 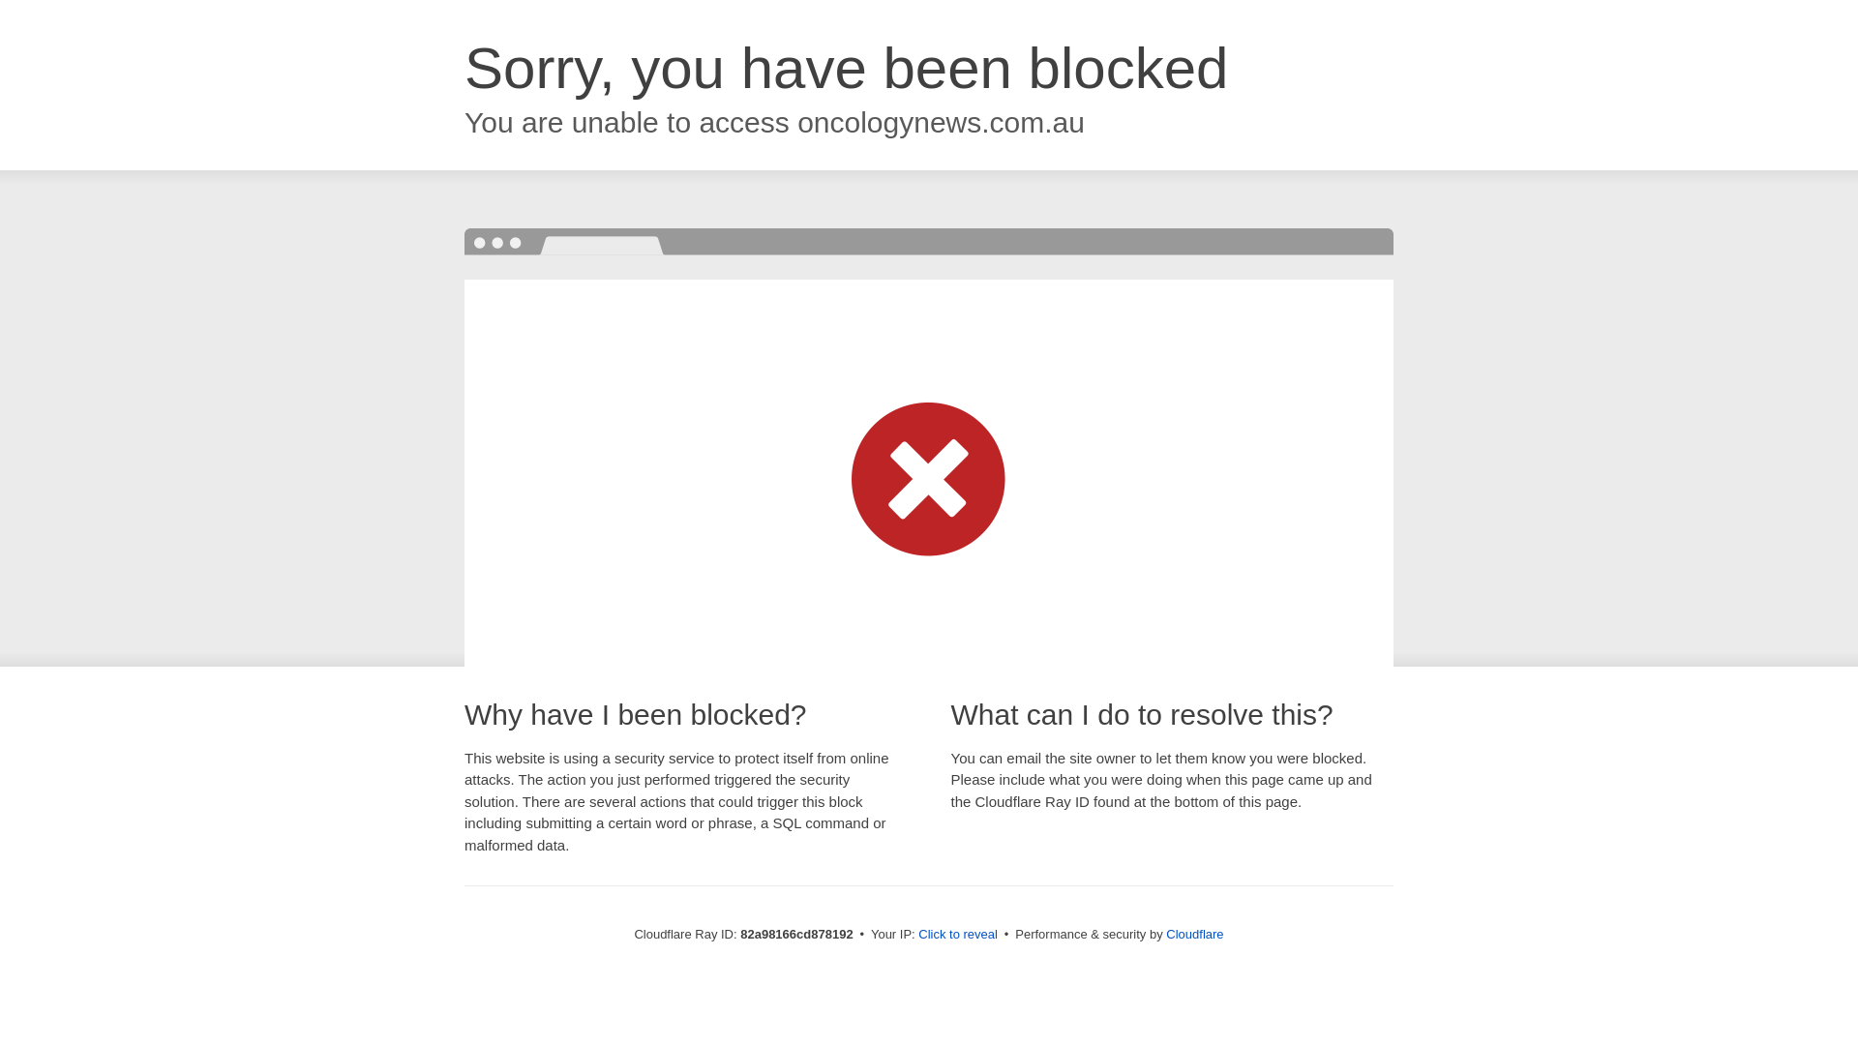 I want to click on Cloudflare, so click(x=1194, y=935).